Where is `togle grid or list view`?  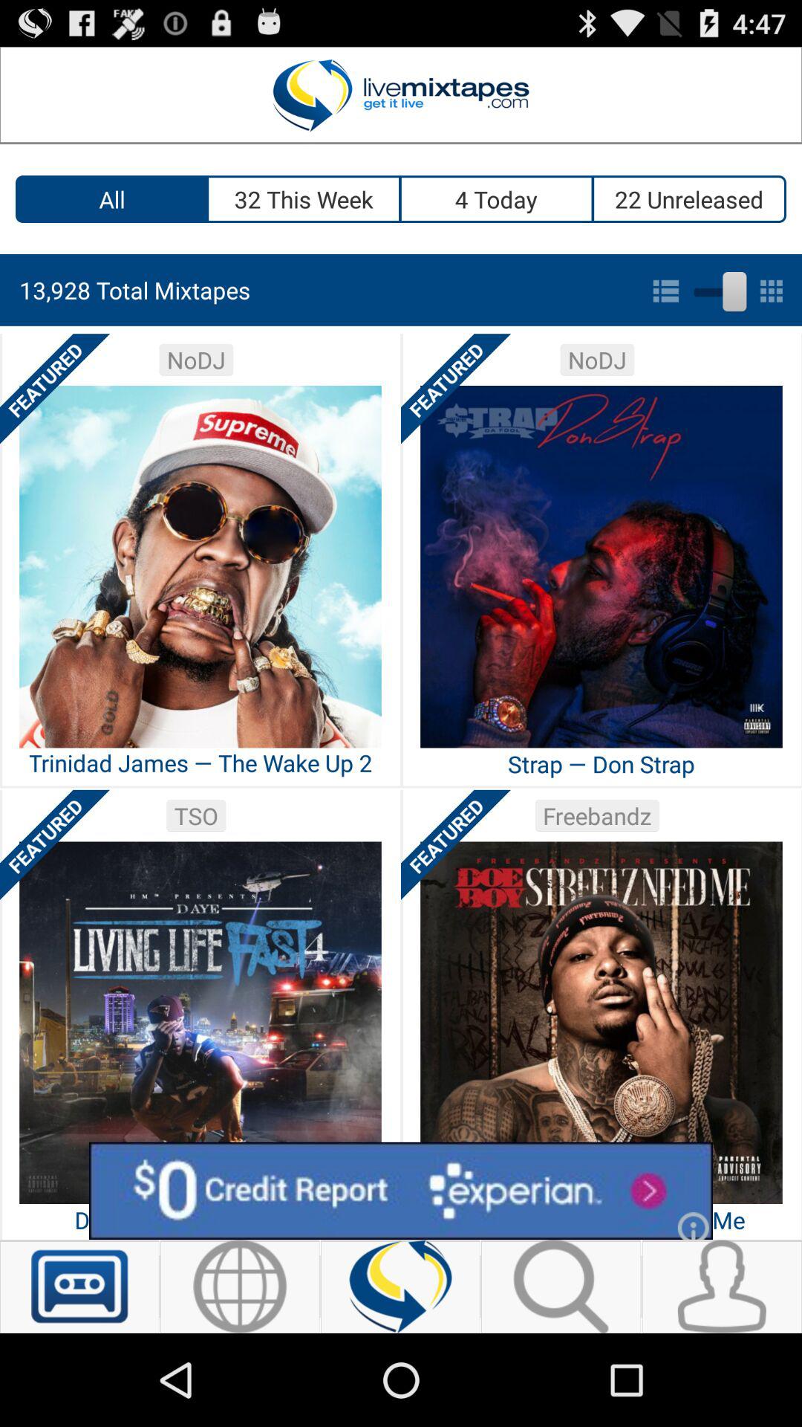
togle grid or list view is located at coordinates (717, 288).